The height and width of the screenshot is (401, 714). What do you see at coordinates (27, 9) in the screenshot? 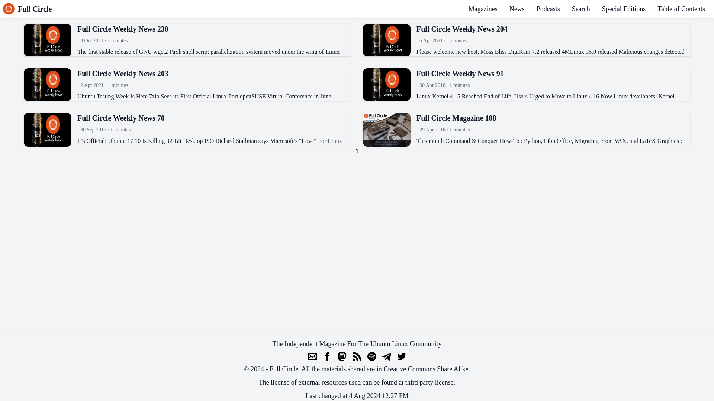
I see `Full Circle` at bounding box center [27, 9].